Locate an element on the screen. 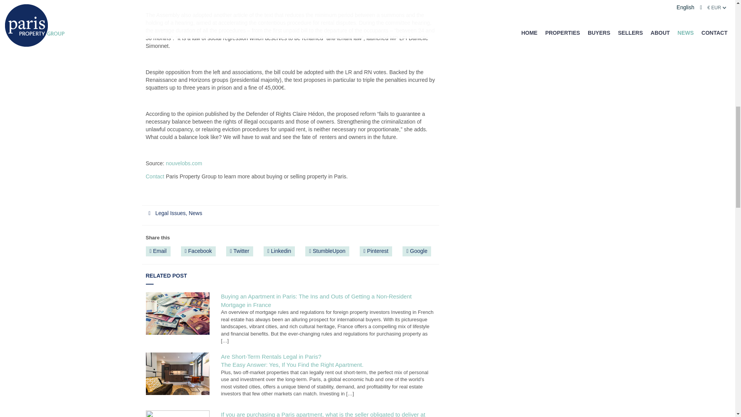 This screenshot has height=417, width=741. Facebook is located at coordinates (198, 251).